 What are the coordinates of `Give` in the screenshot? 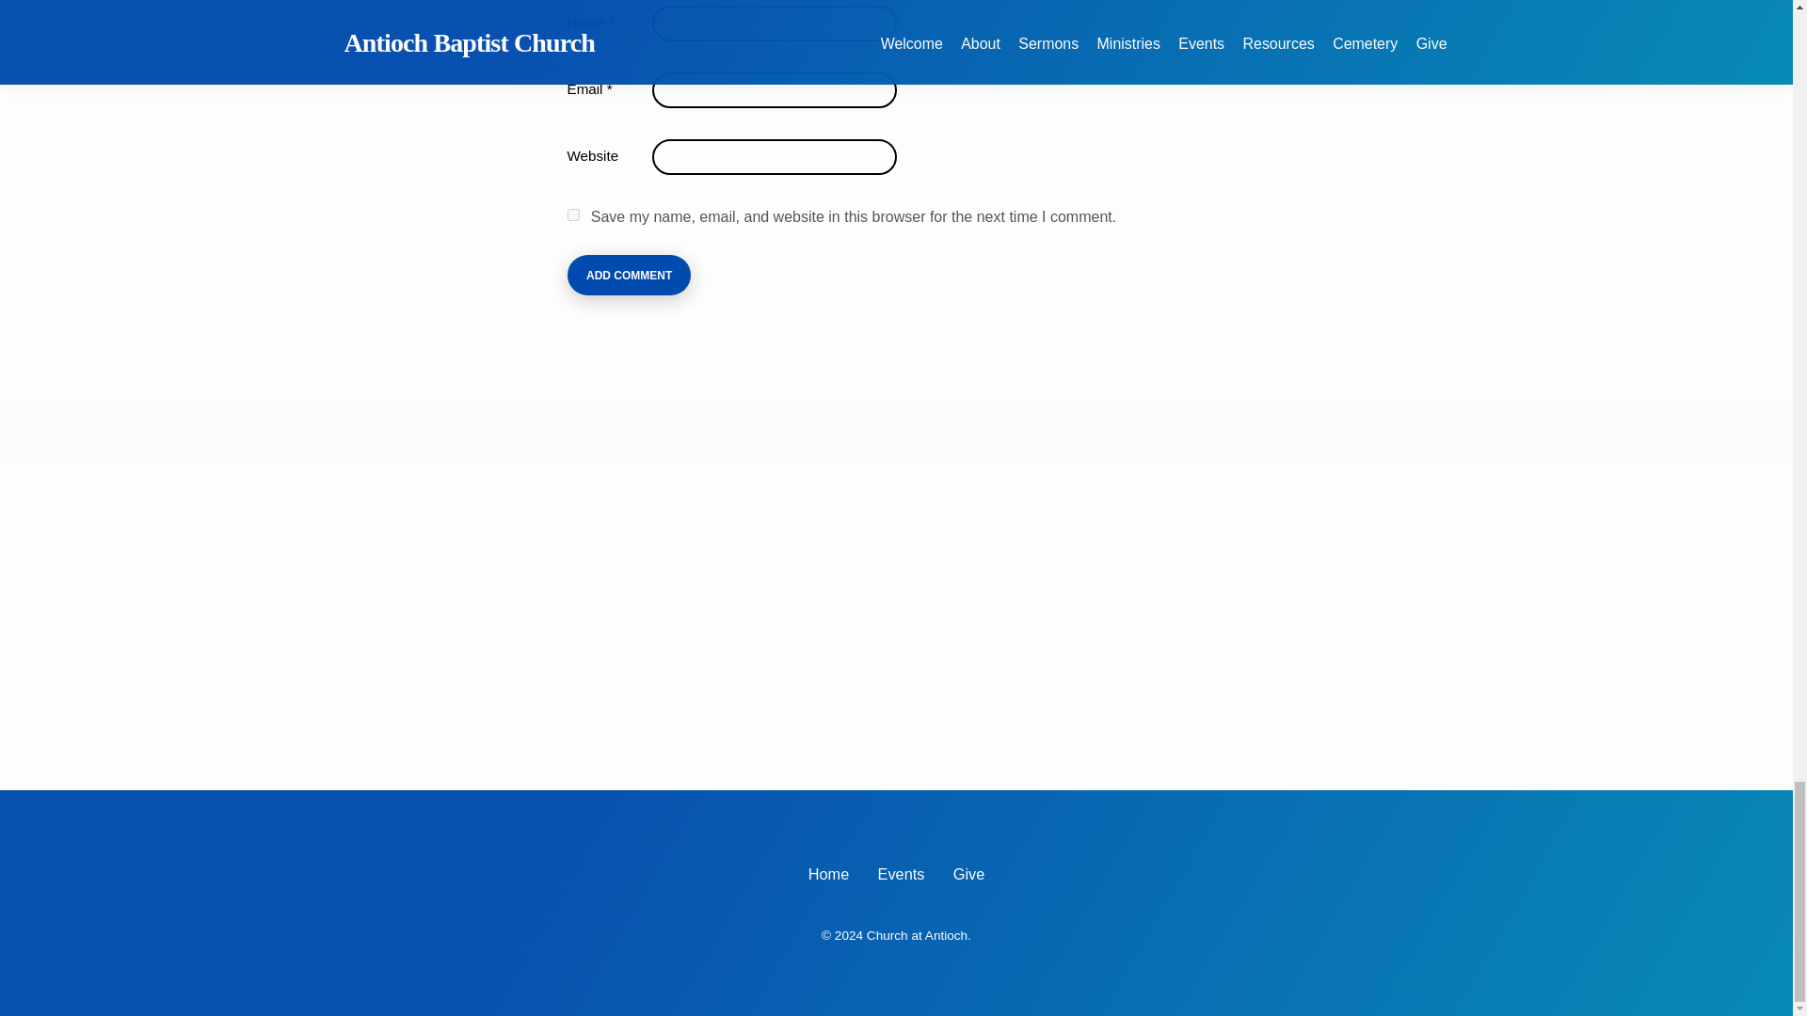 It's located at (969, 873).